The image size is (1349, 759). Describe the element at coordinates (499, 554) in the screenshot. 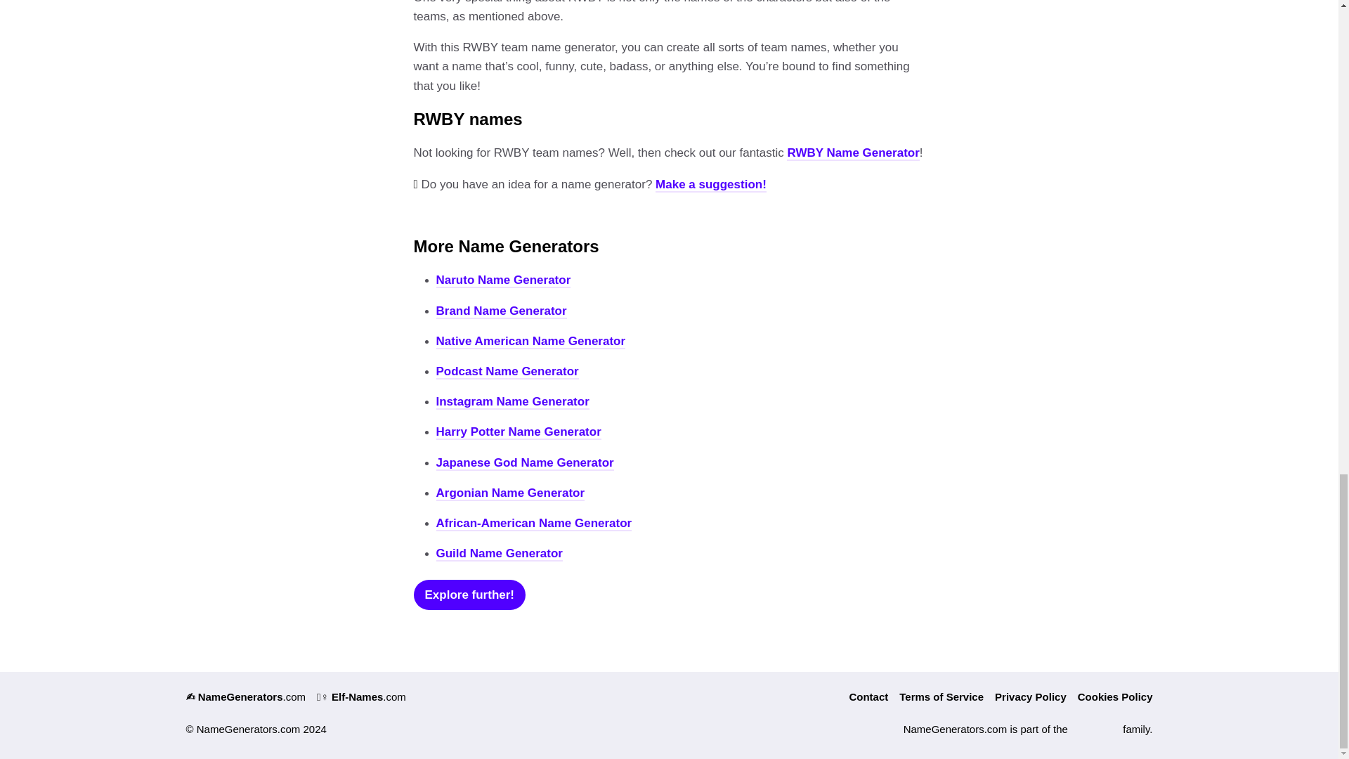

I see `Guild Name Generator` at that location.